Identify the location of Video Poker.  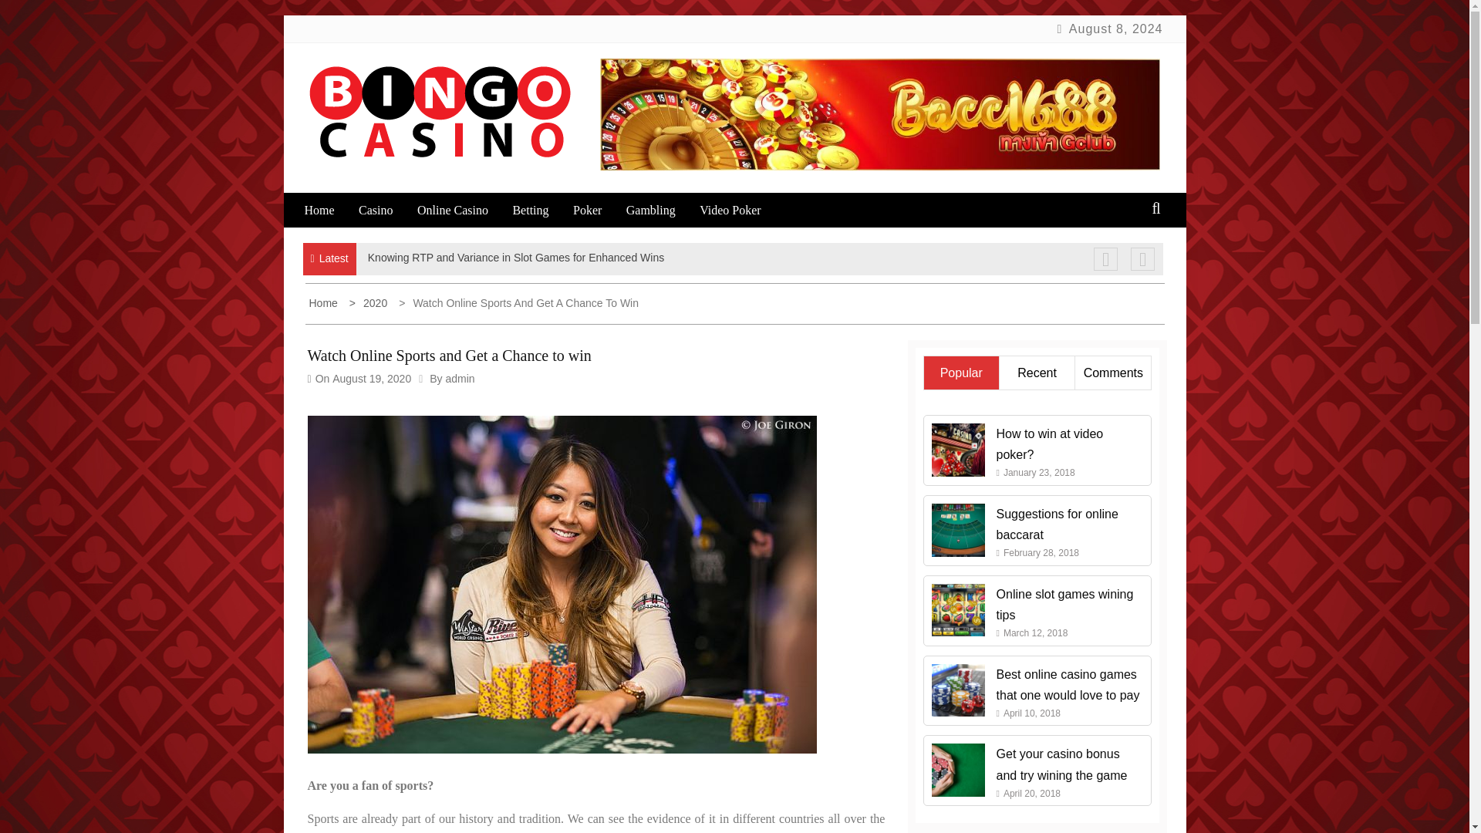
(740, 210).